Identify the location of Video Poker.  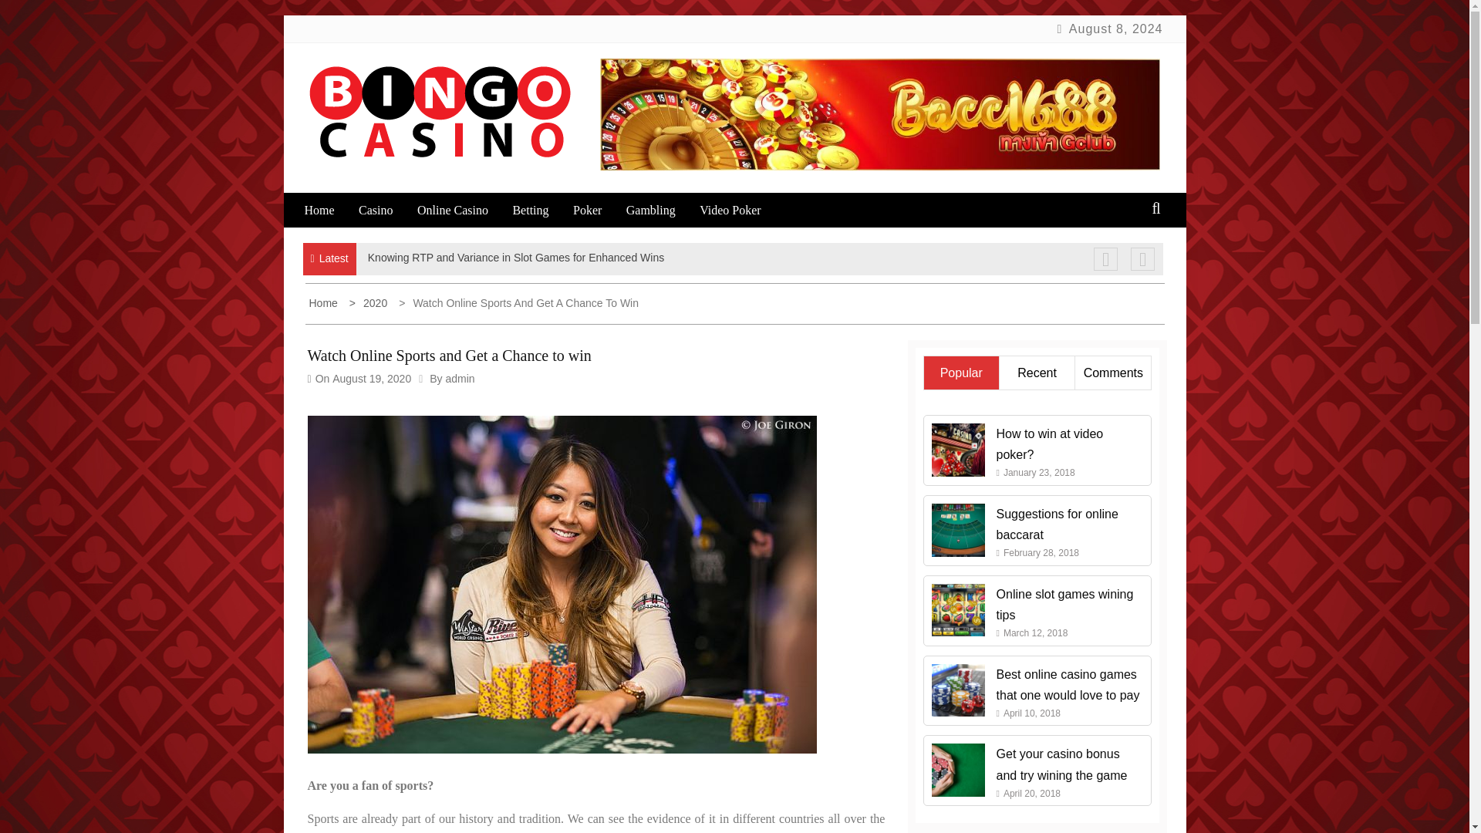
(740, 210).